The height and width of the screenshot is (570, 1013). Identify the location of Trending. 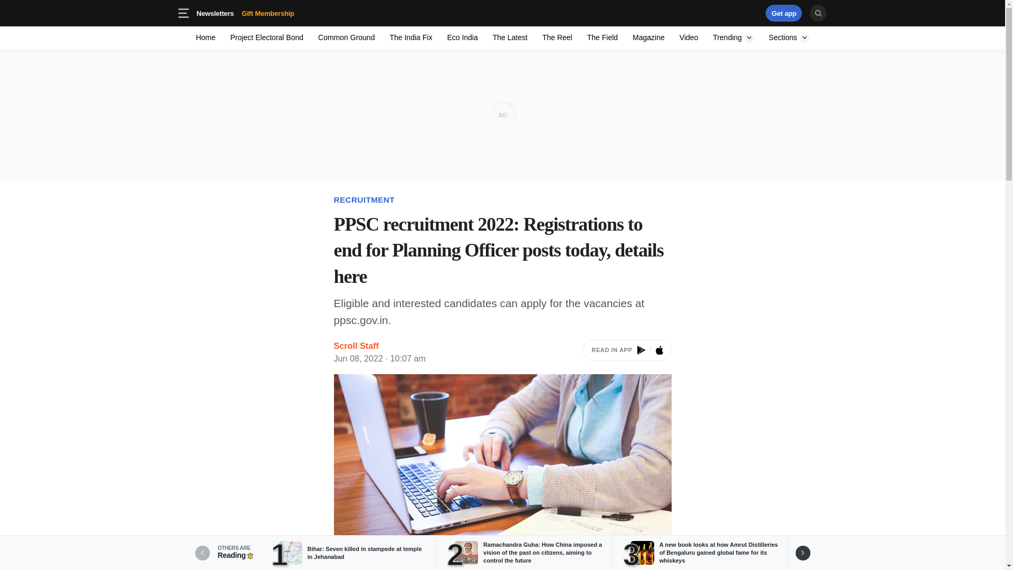
(284, 13).